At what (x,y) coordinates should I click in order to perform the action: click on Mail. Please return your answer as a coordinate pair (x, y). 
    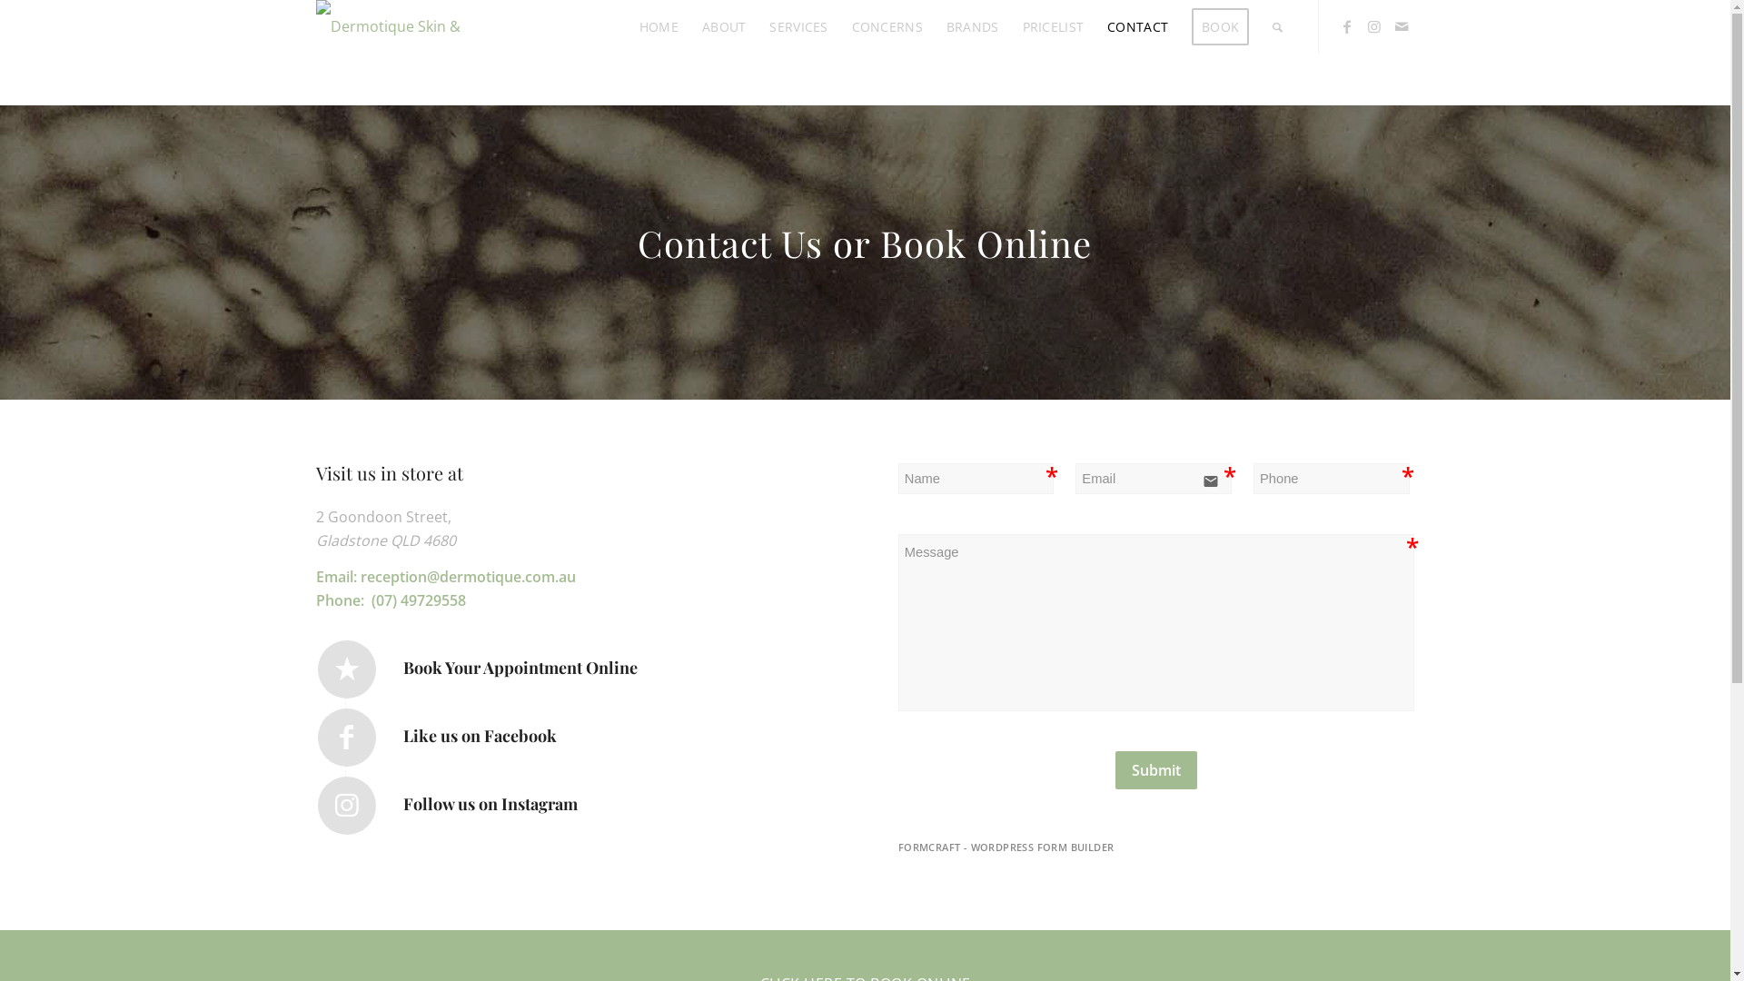
    Looking at the image, I should click on (1402, 26).